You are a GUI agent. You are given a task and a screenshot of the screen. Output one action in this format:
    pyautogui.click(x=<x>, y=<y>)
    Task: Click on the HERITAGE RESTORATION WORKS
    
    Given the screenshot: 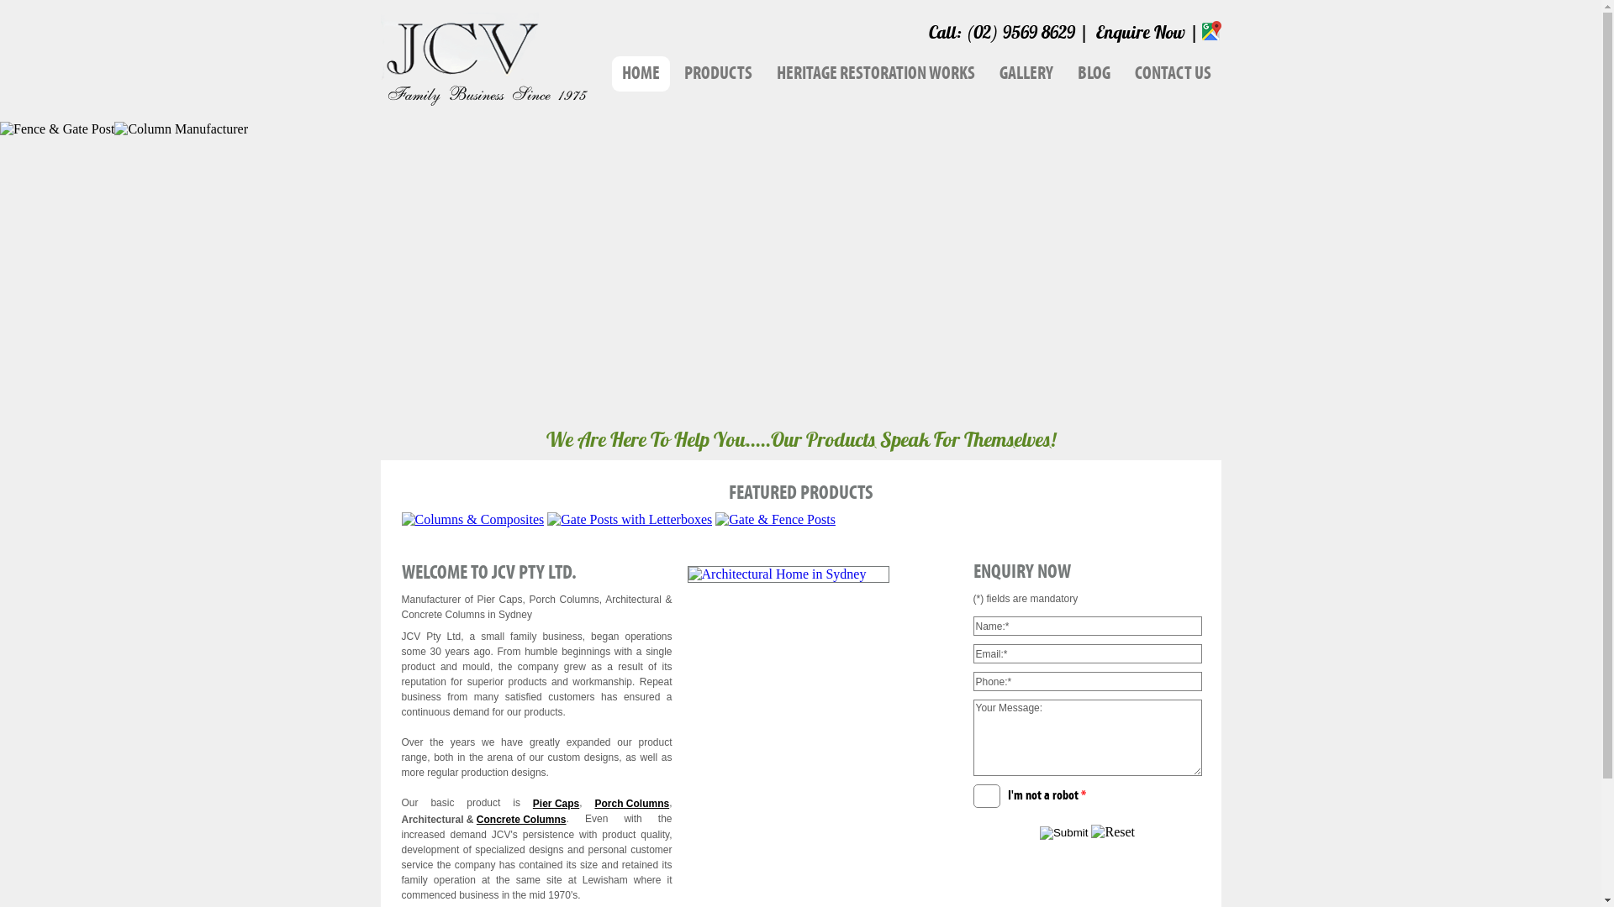 What is the action you would take?
    pyautogui.click(x=876, y=74)
    